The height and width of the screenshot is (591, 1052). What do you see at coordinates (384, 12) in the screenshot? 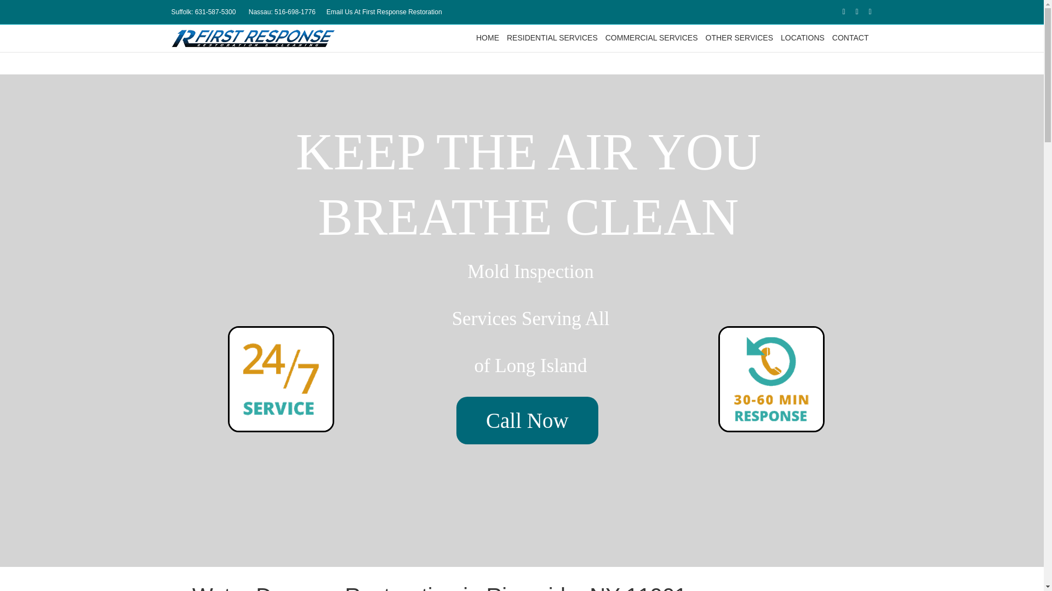
I see `Email Us At First Response Restoration` at bounding box center [384, 12].